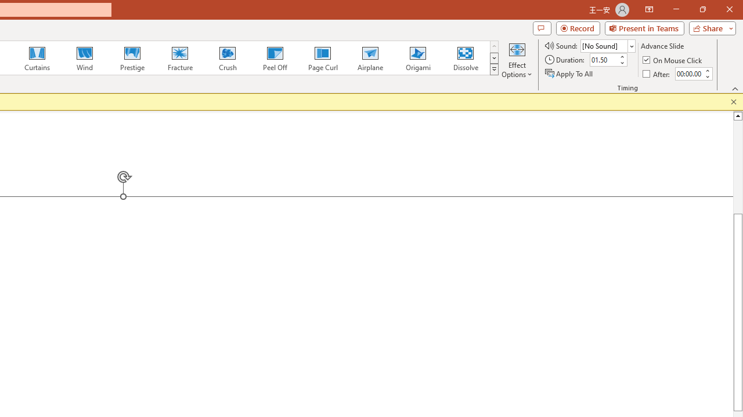  What do you see at coordinates (656, 272) in the screenshot?
I see `Normal` at bounding box center [656, 272].